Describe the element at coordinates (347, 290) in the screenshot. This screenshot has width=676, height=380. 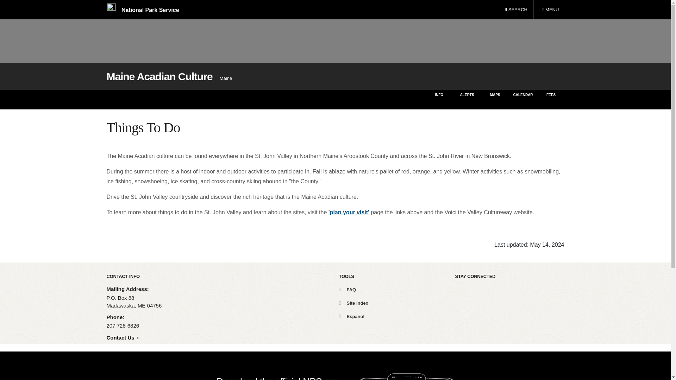
I see `FAQ` at that location.